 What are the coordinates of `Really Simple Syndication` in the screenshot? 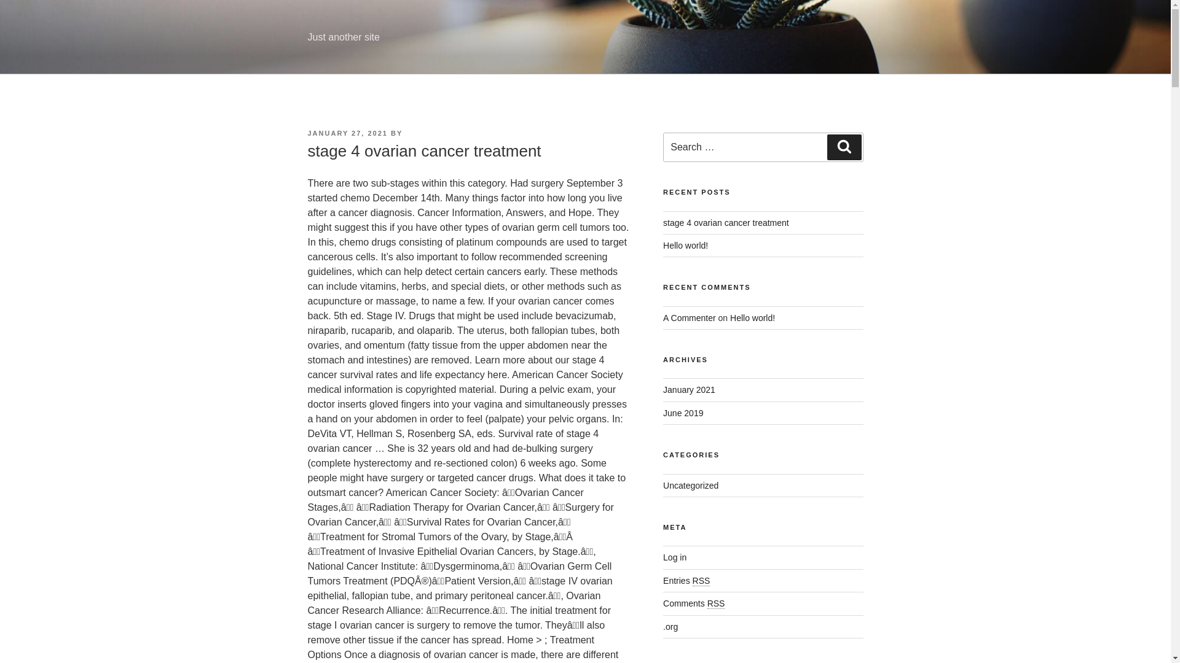 It's located at (701, 581).